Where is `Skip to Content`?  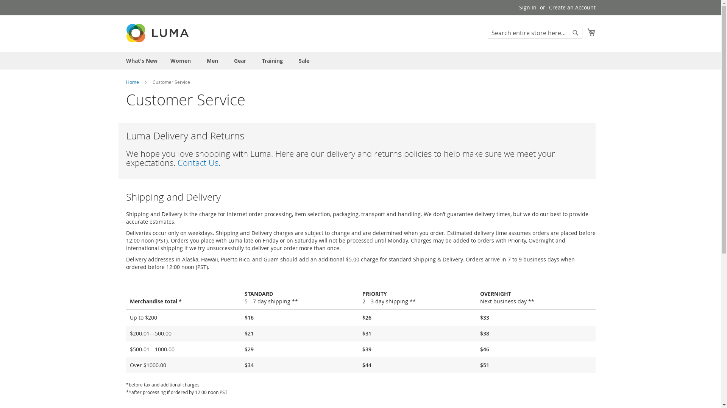 Skip to Content is located at coordinates (126, 4).